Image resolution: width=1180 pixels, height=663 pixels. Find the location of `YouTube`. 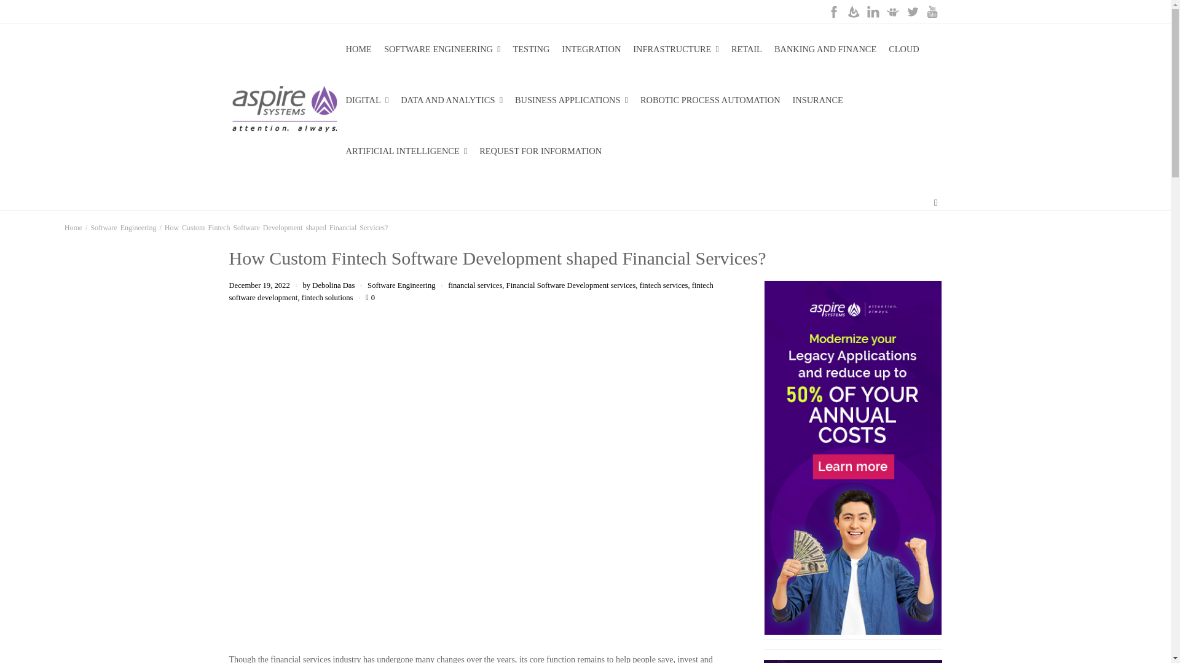

YouTube is located at coordinates (932, 11).